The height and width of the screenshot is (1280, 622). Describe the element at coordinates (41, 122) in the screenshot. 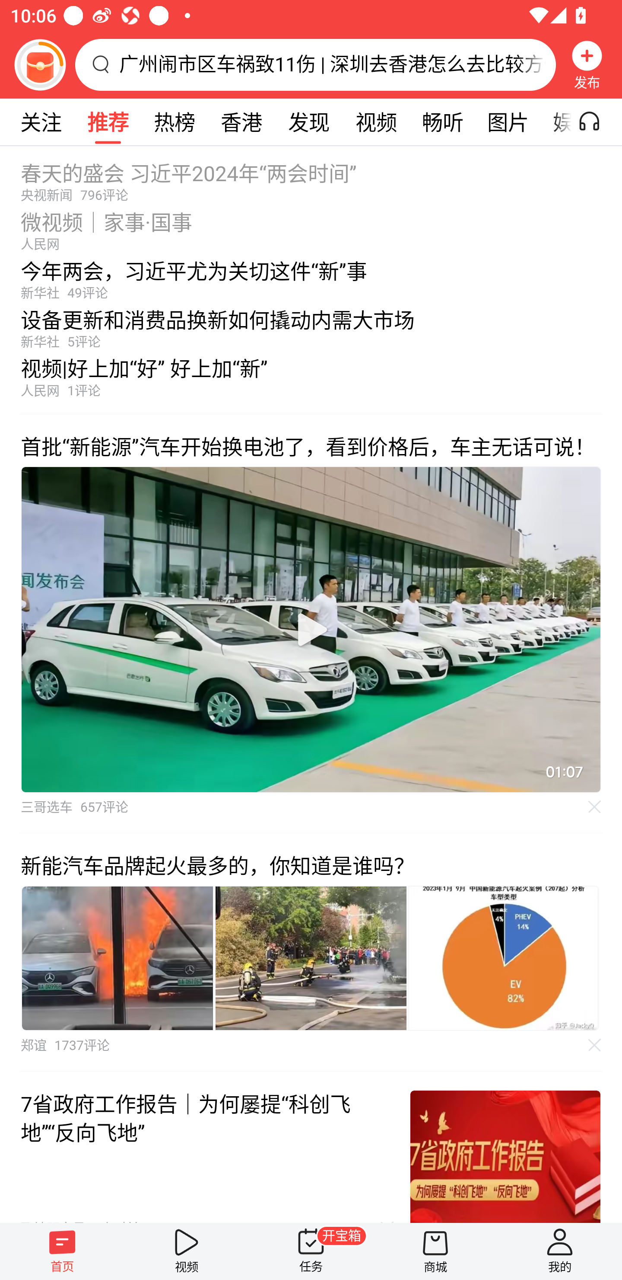

I see `关注` at that location.